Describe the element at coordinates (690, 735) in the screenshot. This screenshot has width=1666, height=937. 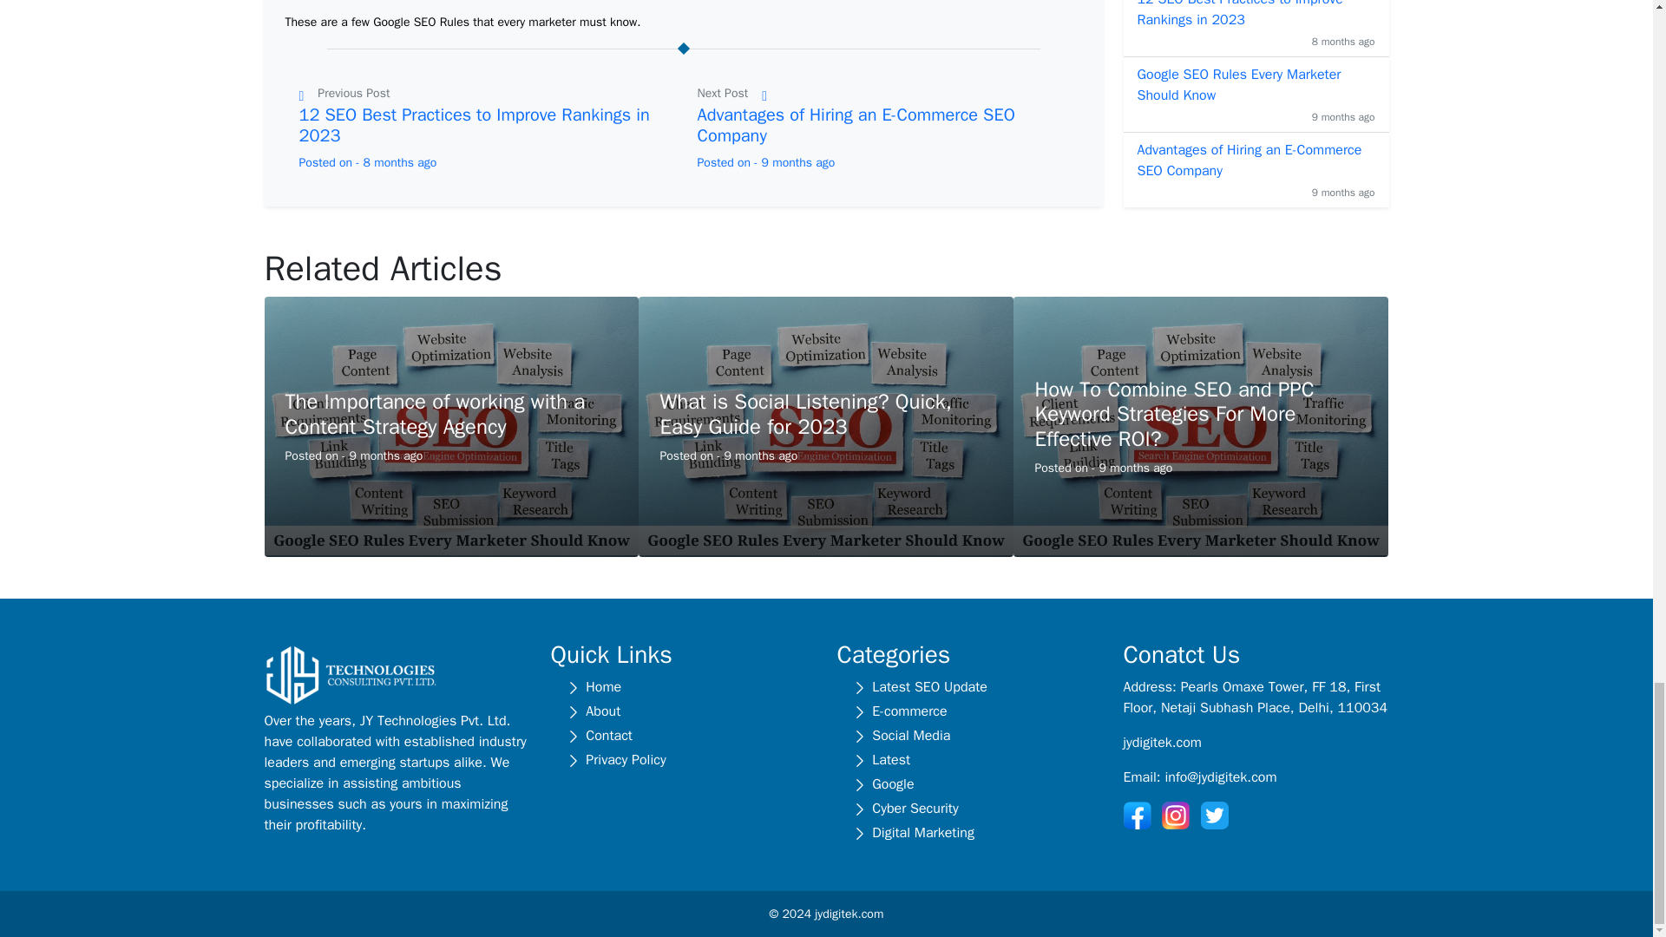
I see `Contact` at that location.